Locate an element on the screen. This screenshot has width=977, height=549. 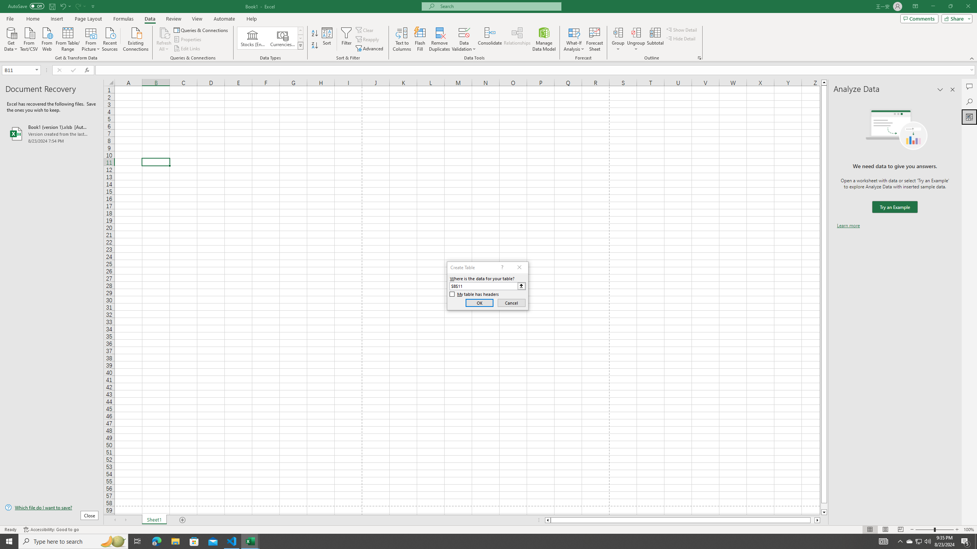
Sort A to Z is located at coordinates (315, 34).